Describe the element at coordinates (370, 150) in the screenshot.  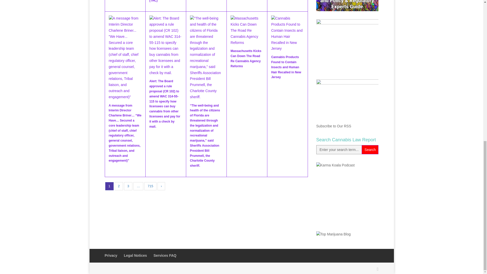
I see `Search` at that location.